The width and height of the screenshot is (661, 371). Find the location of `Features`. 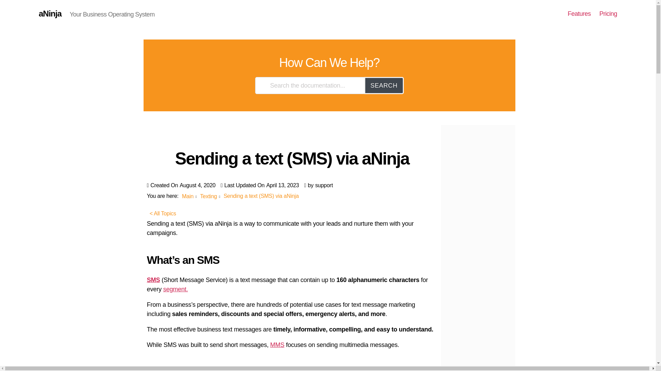

Features is located at coordinates (579, 14).